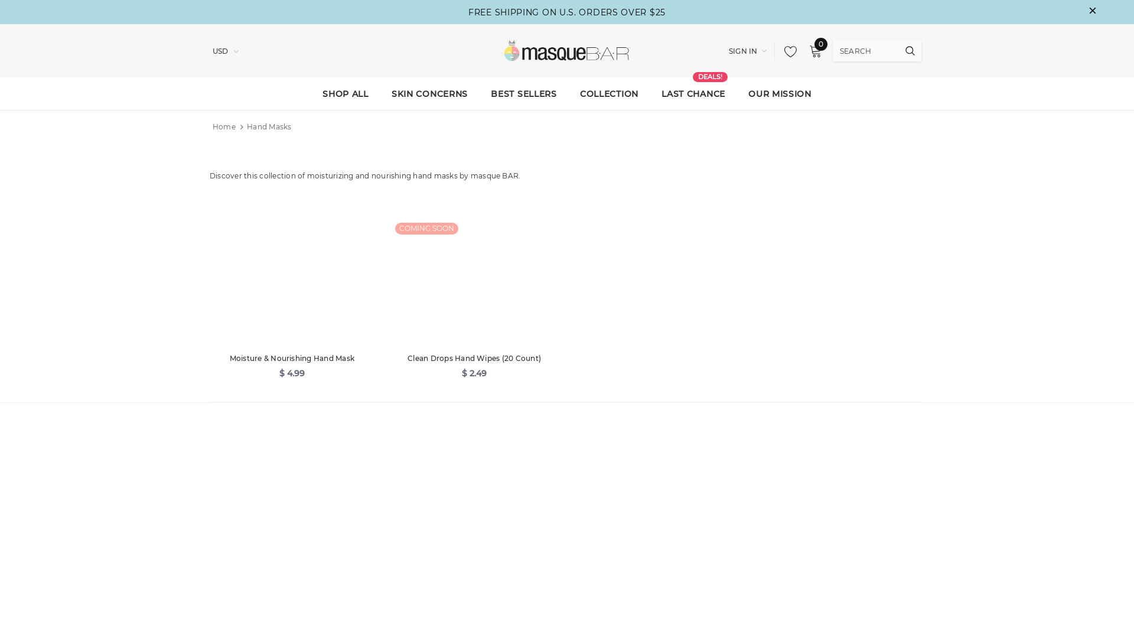  What do you see at coordinates (224, 127) in the screenshot?
I see `Home` at bounding box center [224, 127].